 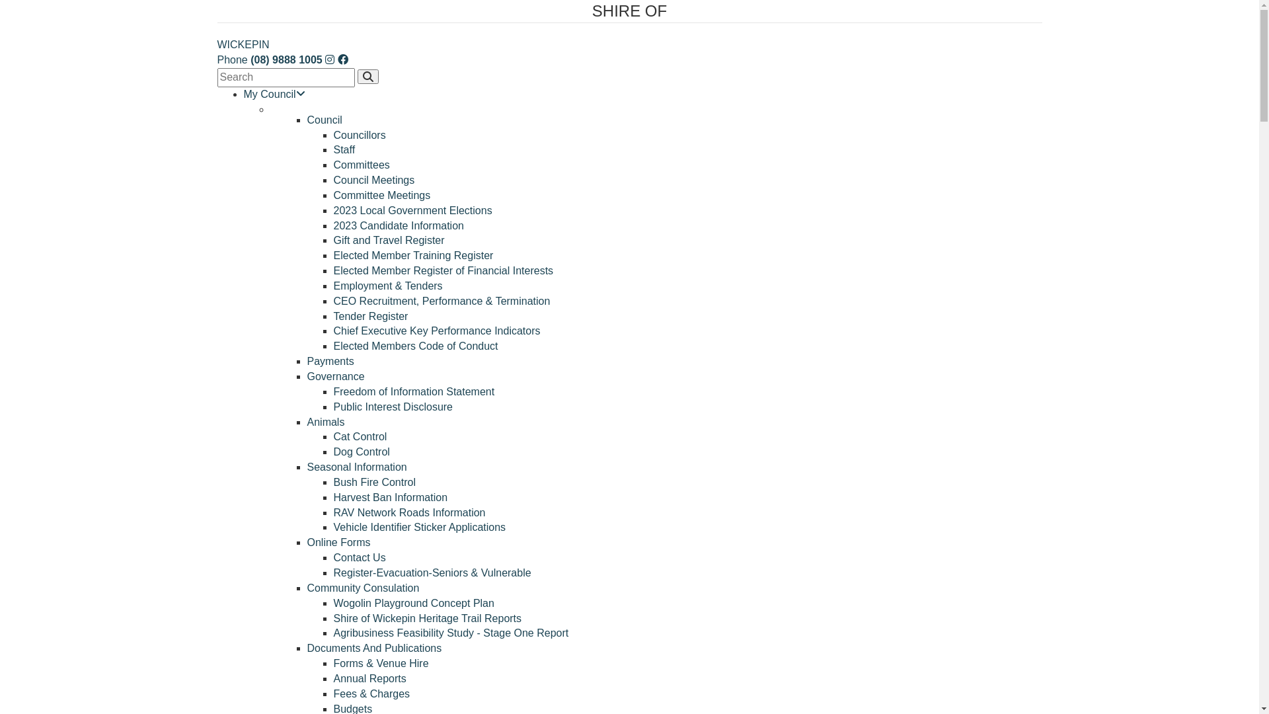 I want to click on Public Interest Disclosure, so click(x=393, y=407).